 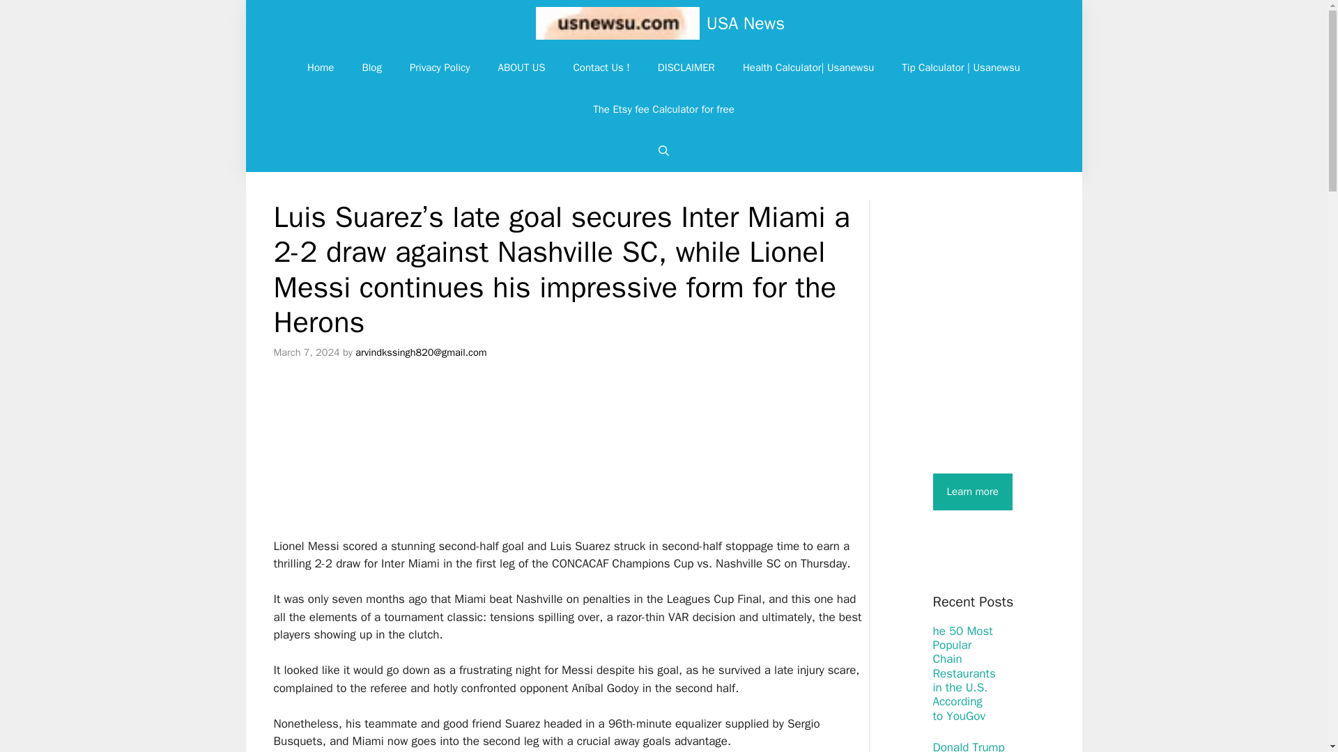 I want to click on USA News, so click(x=745, y=23).